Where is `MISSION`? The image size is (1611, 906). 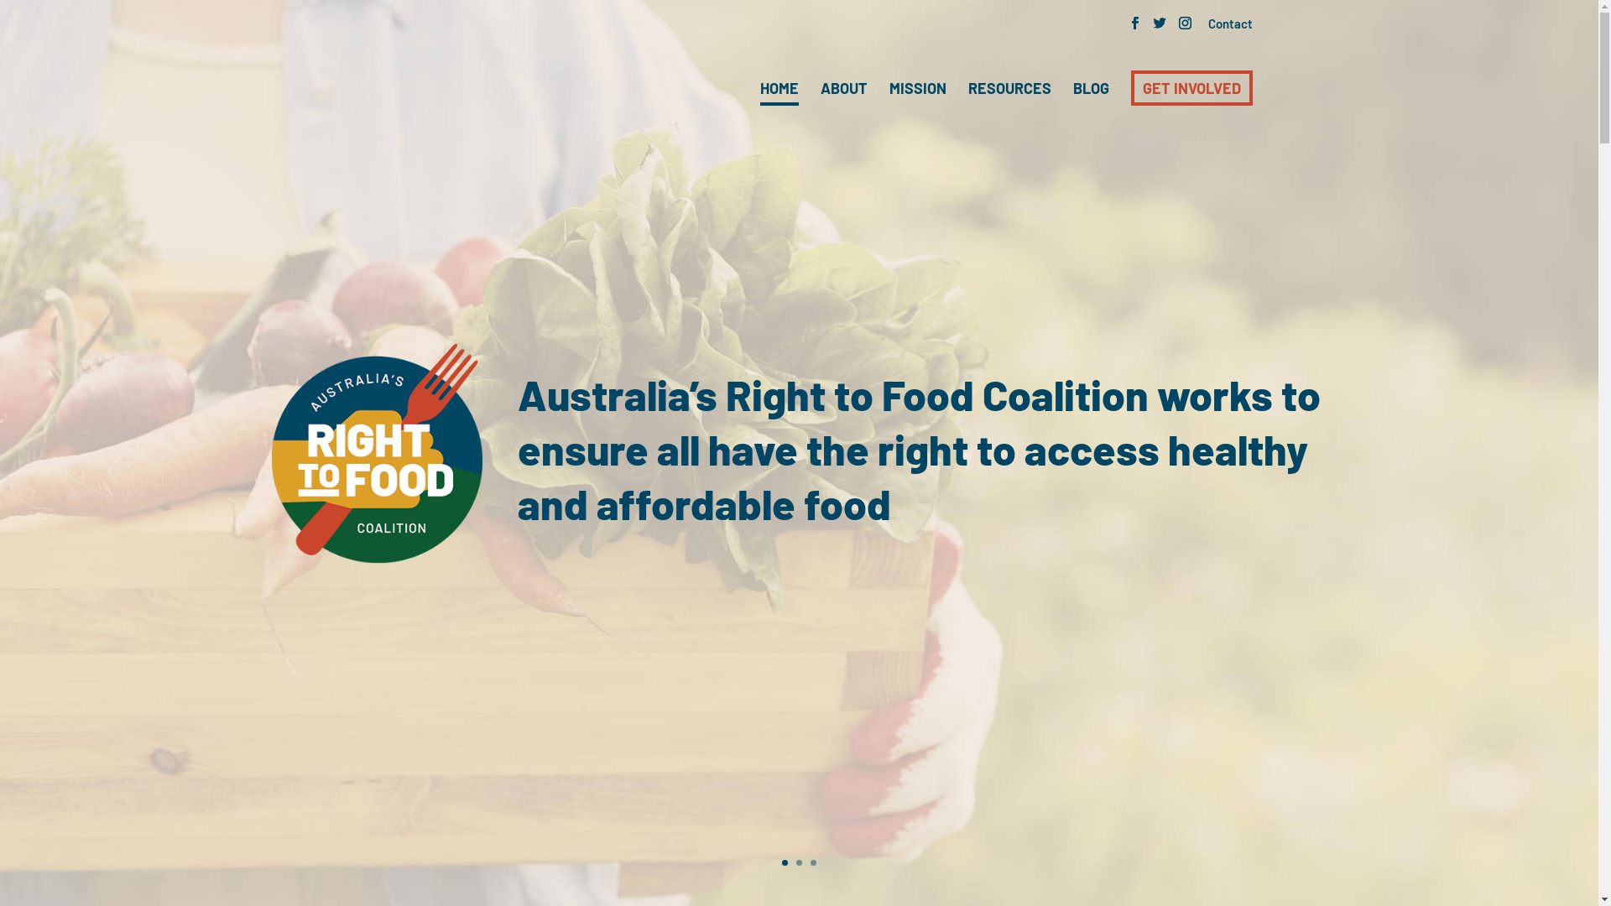
MISSION is located at coordinates (918, 89).